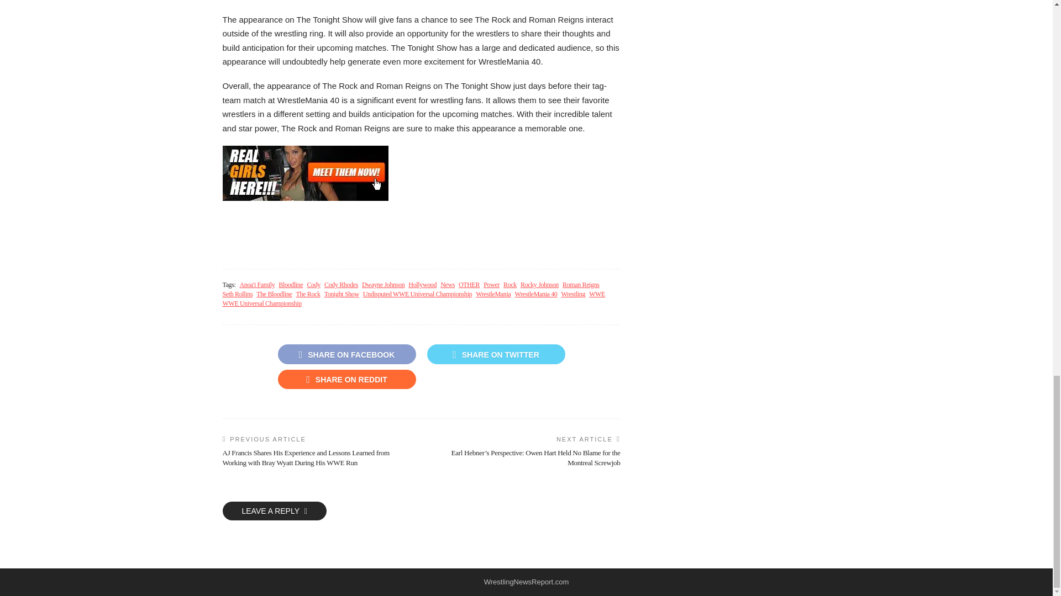  Describe the element at coordinates (308, 294) in the screenshot. I see `The Rock` at that location.